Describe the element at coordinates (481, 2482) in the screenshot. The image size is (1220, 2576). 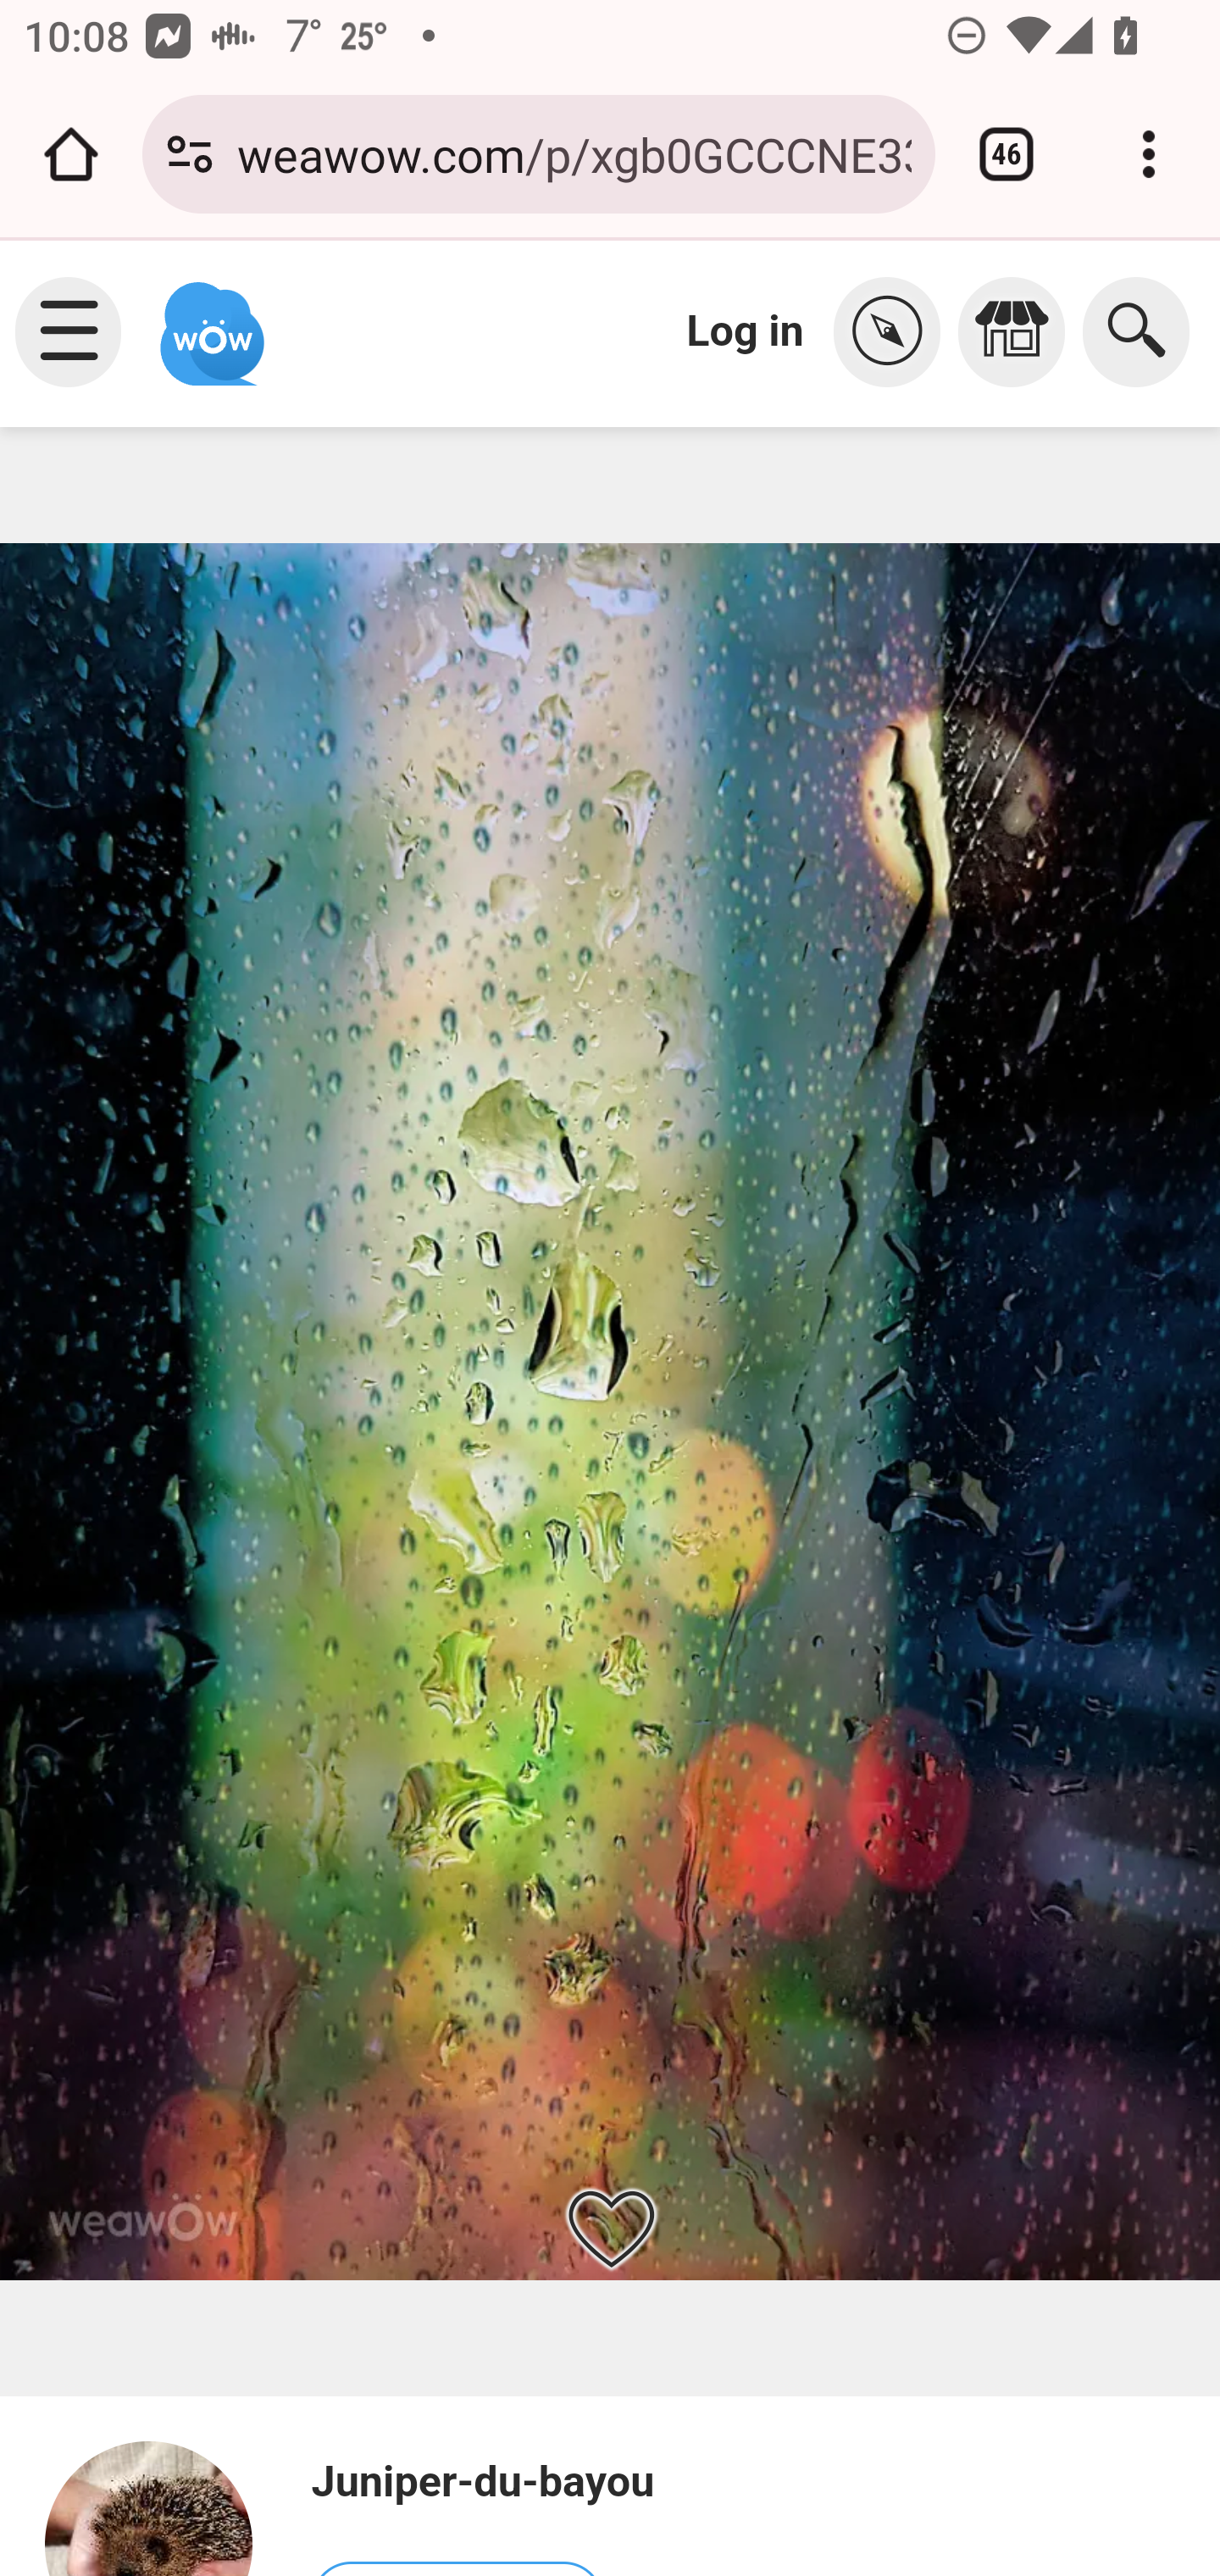
I see `Juniper-du-bayou` at that location.